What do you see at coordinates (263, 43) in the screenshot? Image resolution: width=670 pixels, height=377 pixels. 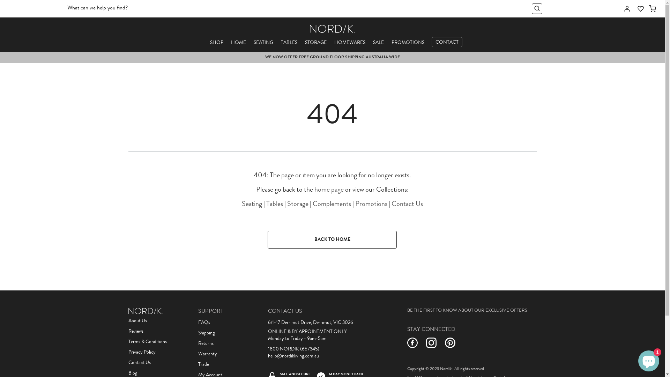 I see `SEATING` at bounding box center [263, 43].